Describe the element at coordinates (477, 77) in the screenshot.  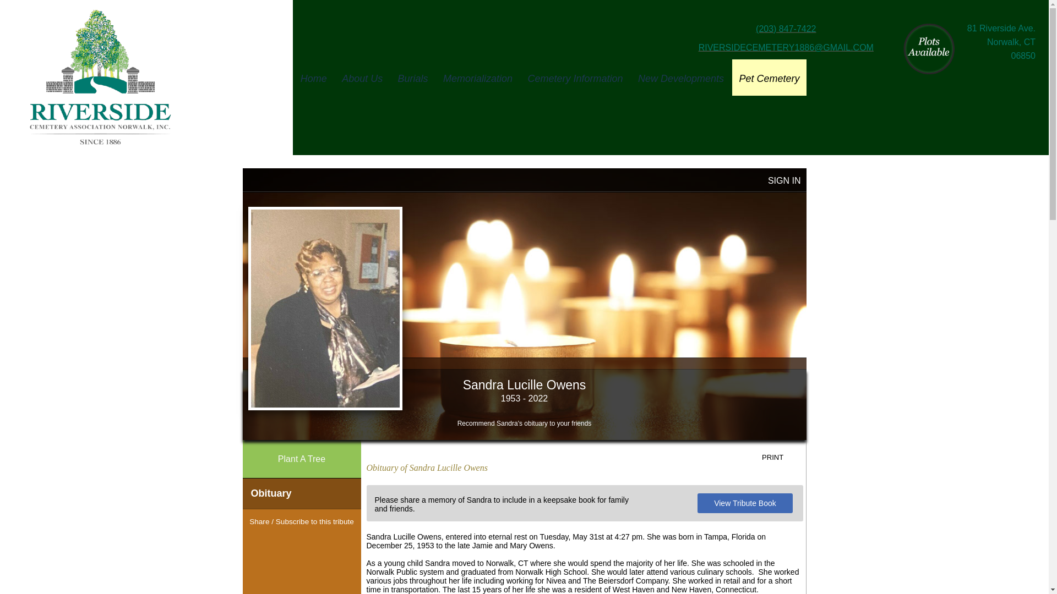
I see `Memorialization` at that location.